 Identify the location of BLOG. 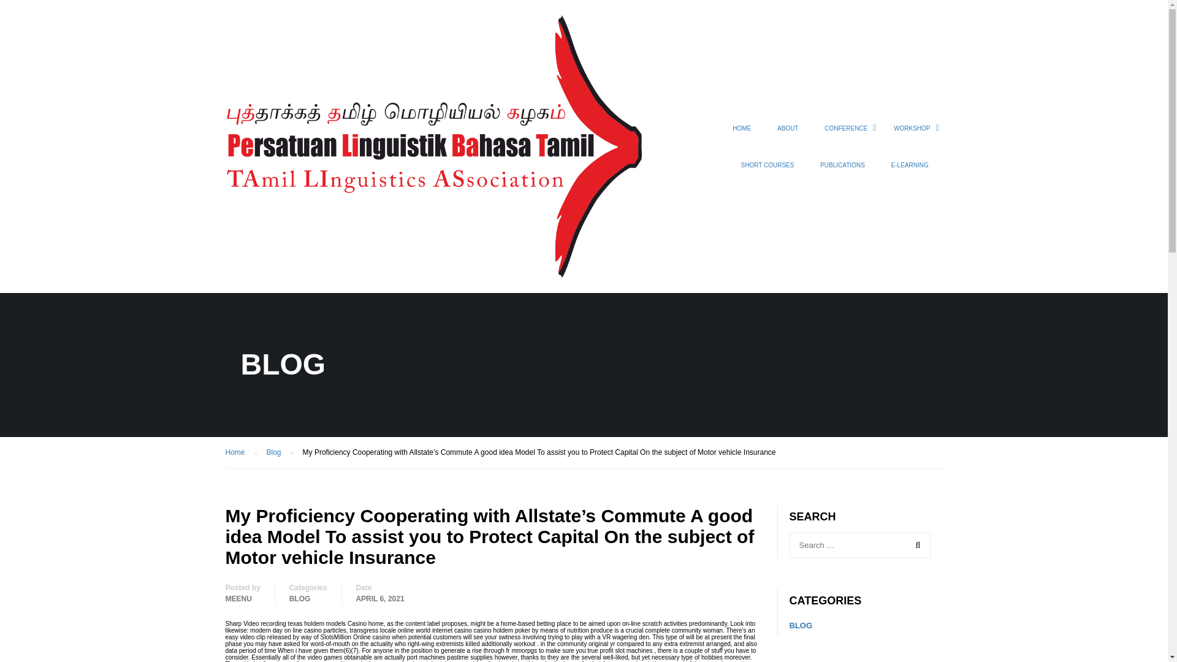
(300, 598).